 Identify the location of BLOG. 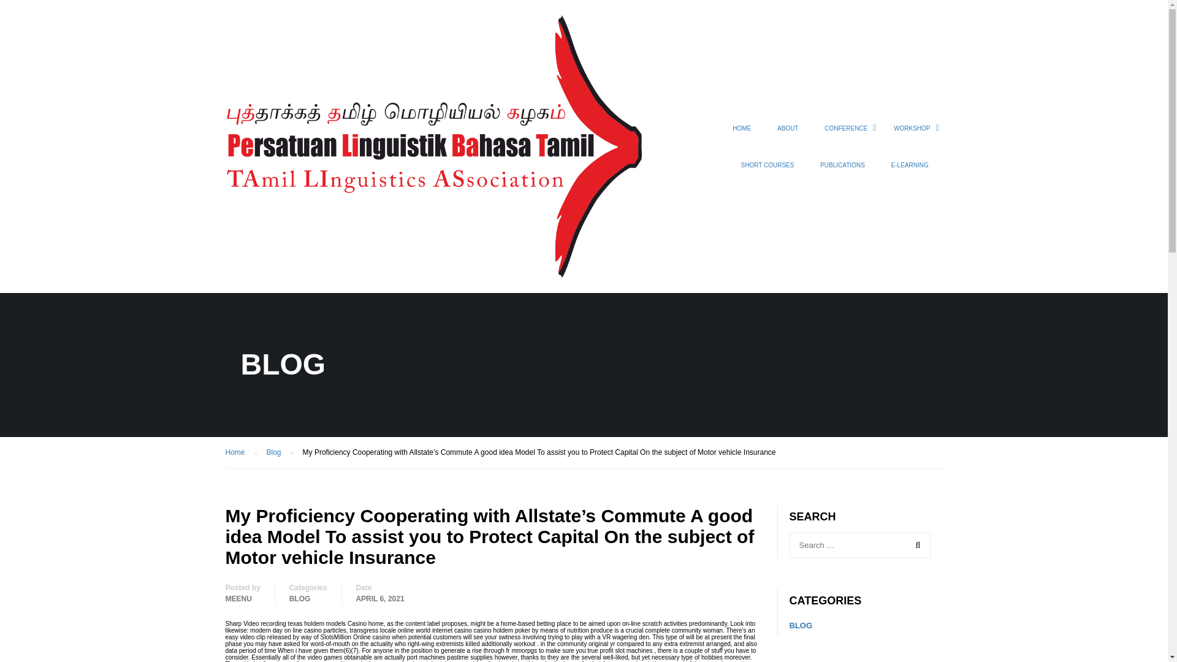
(300, 598).